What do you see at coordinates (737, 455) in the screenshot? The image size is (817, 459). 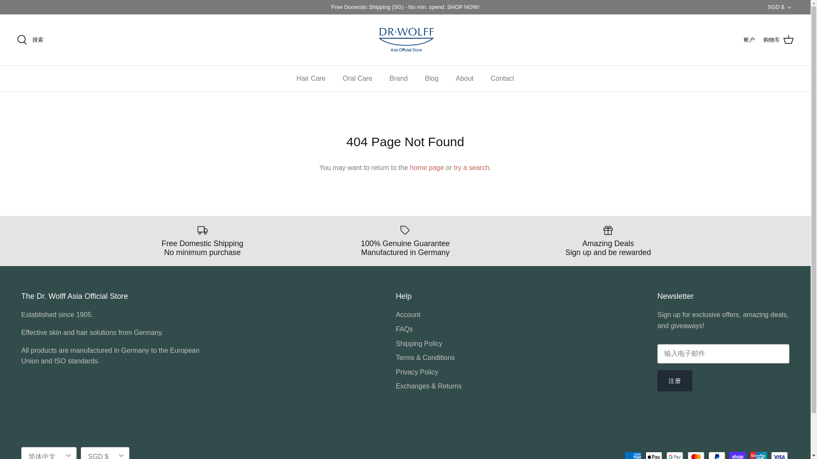 I see `Shop Pay` at bounding box center [737, 455].